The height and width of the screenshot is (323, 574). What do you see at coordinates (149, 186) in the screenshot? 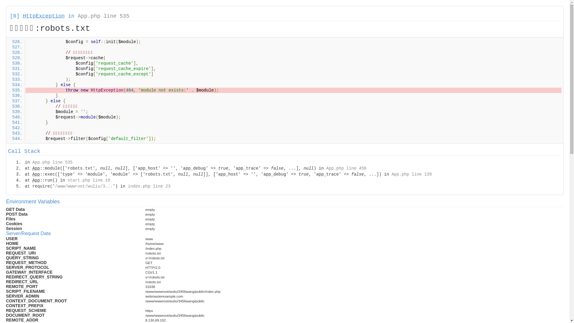
I see `index.php line 23` at bounding box center [149, 186].